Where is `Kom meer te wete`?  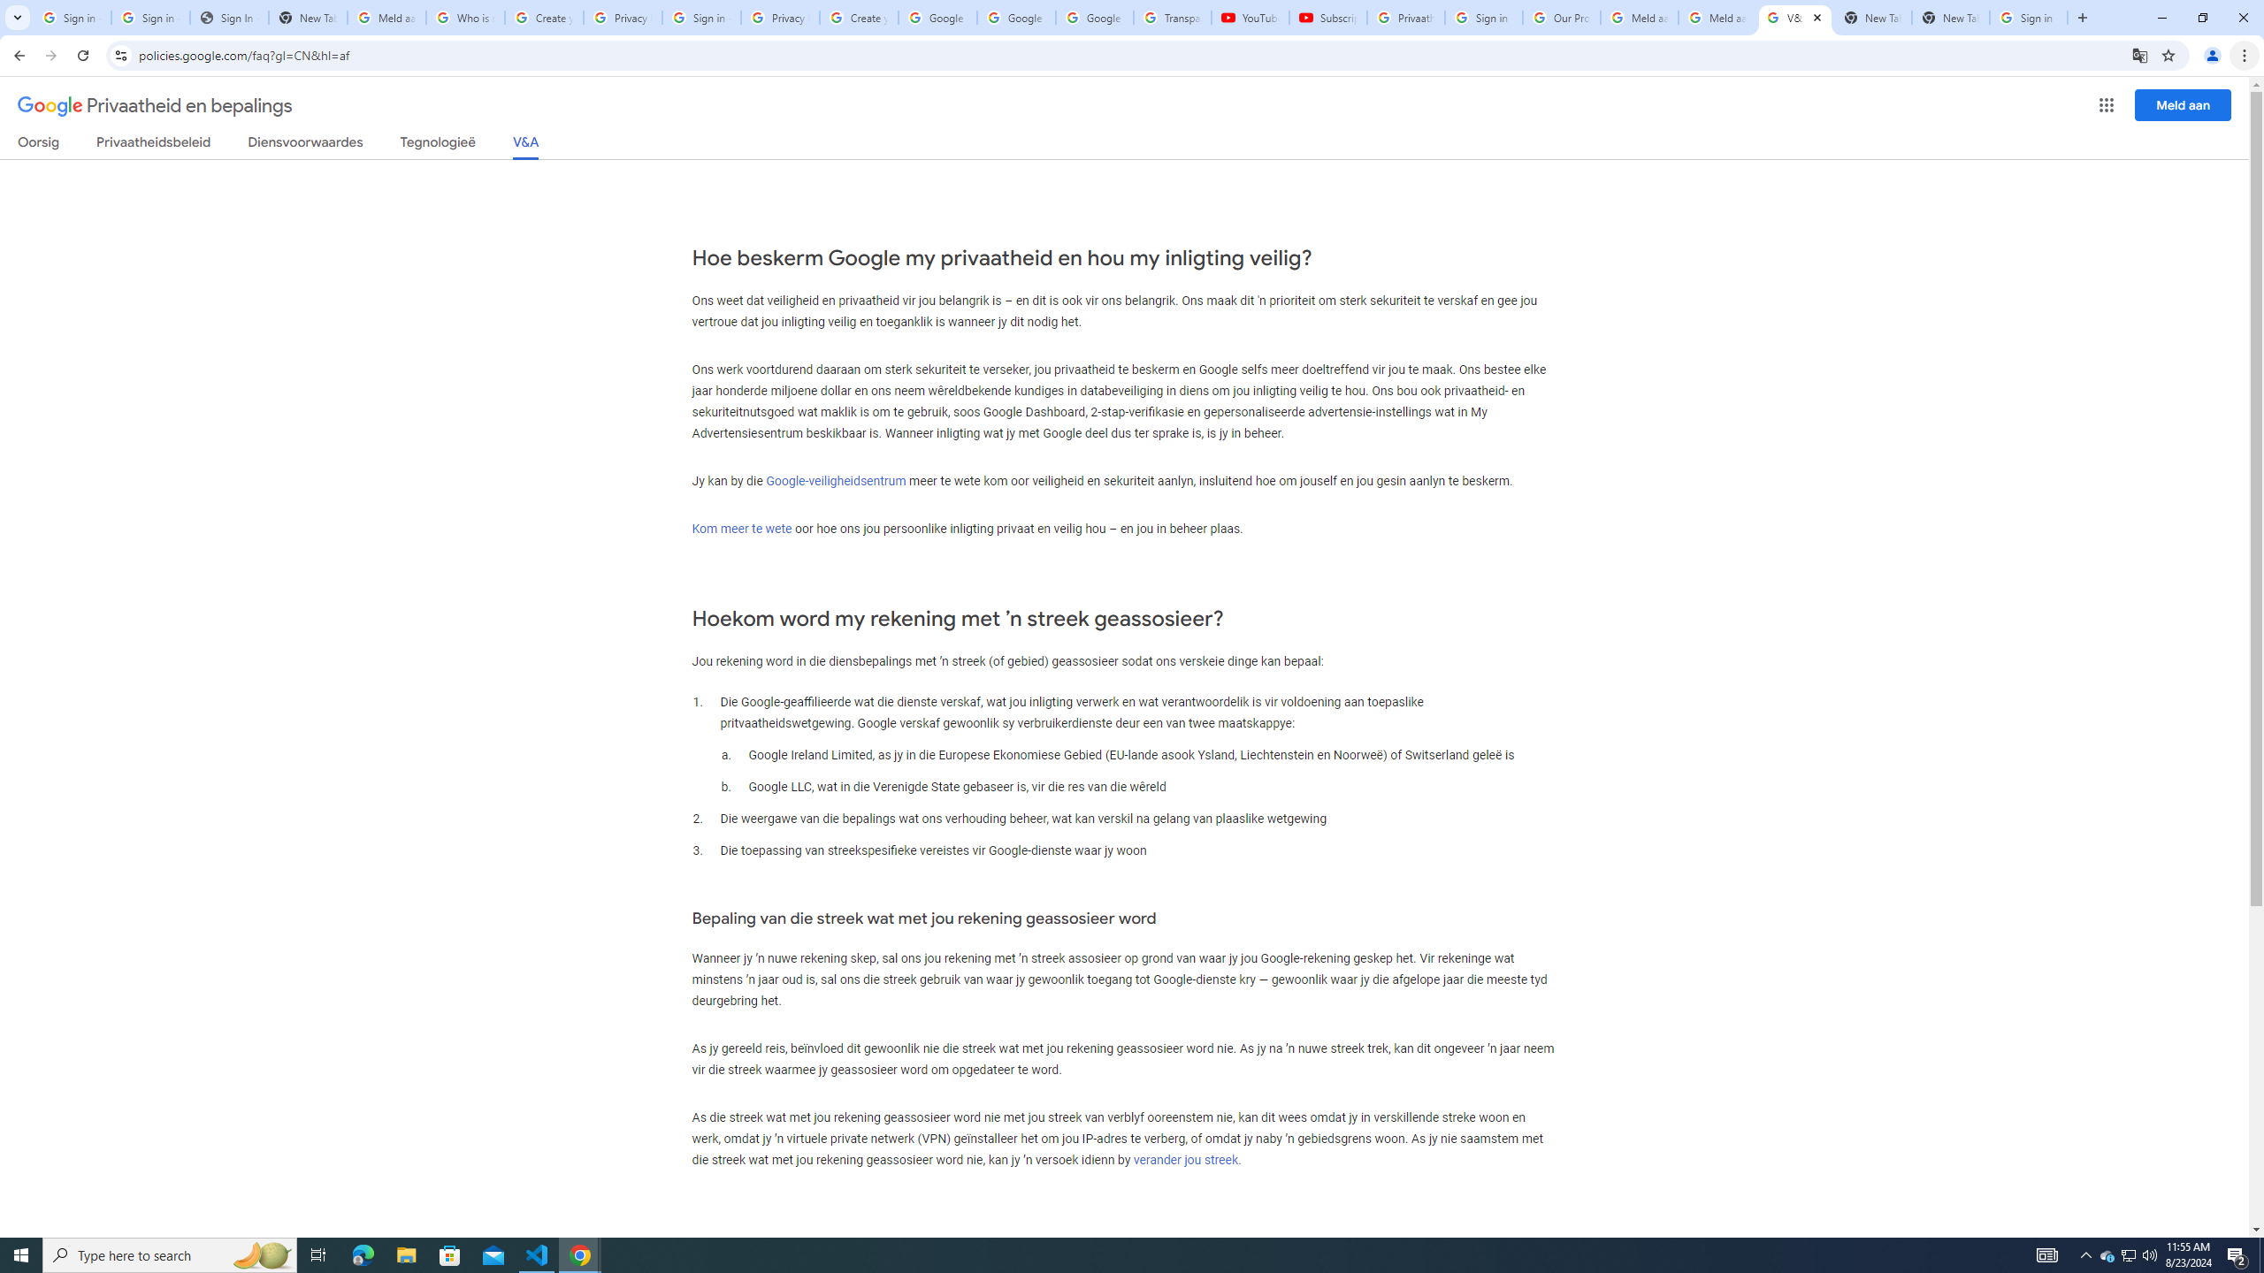
Kom meer te wete is located at coordinates (741, 529).